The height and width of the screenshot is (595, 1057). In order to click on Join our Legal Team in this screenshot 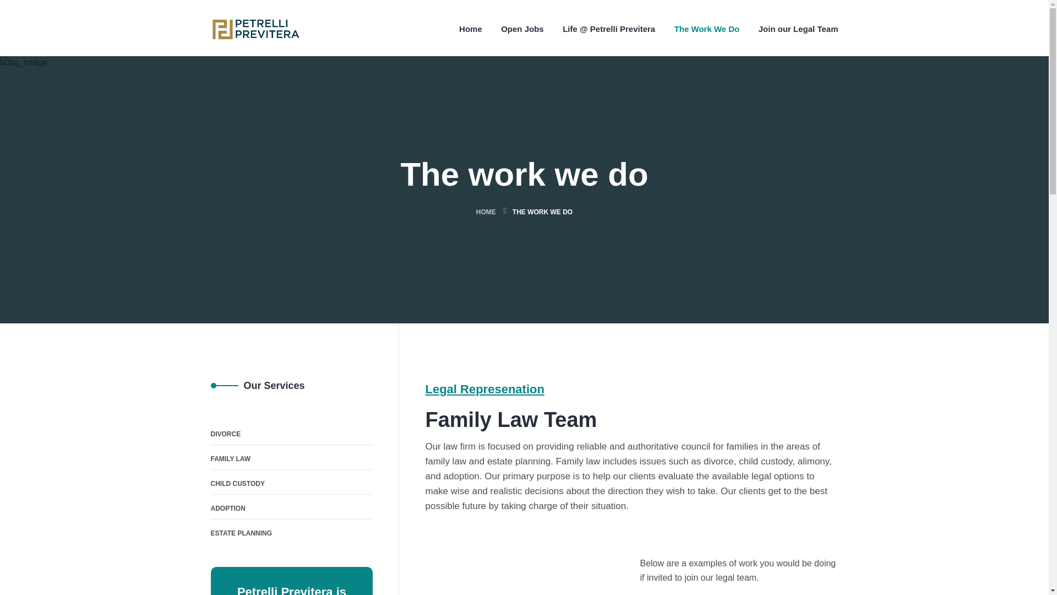, I will do `click(798, 29)`.